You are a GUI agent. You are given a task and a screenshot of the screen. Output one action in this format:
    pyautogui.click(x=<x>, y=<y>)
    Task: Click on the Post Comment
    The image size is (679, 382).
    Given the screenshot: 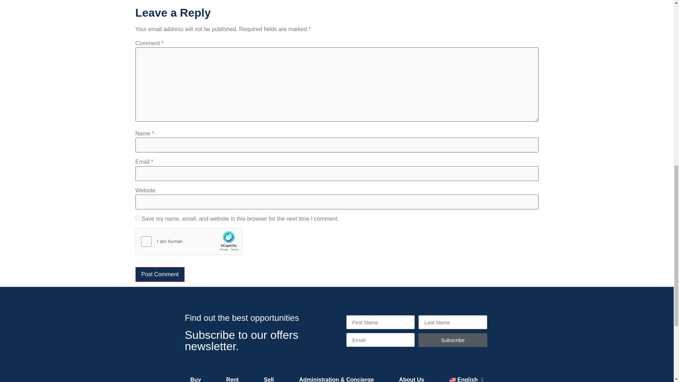 What is the action you would take?
    pyautogui.click(x=160, y=274)
    